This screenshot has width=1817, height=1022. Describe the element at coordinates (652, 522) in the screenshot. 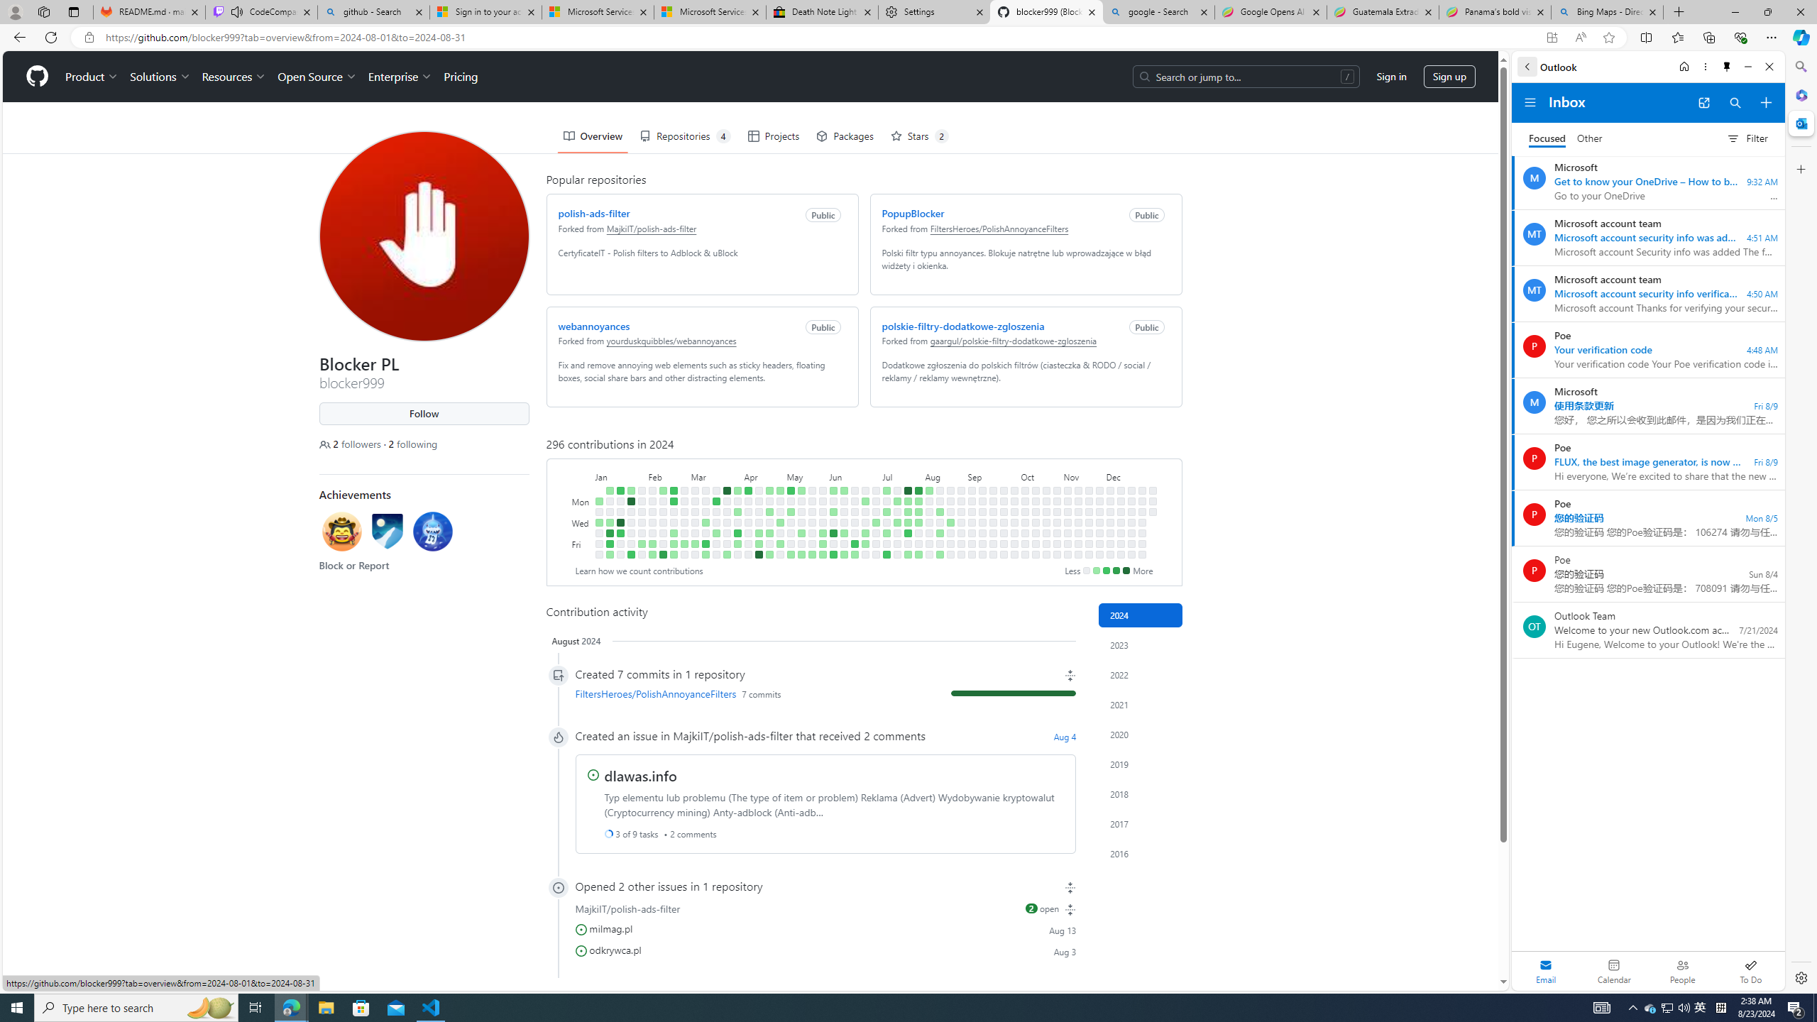

I see `No contributions on February 7th.` at that location.